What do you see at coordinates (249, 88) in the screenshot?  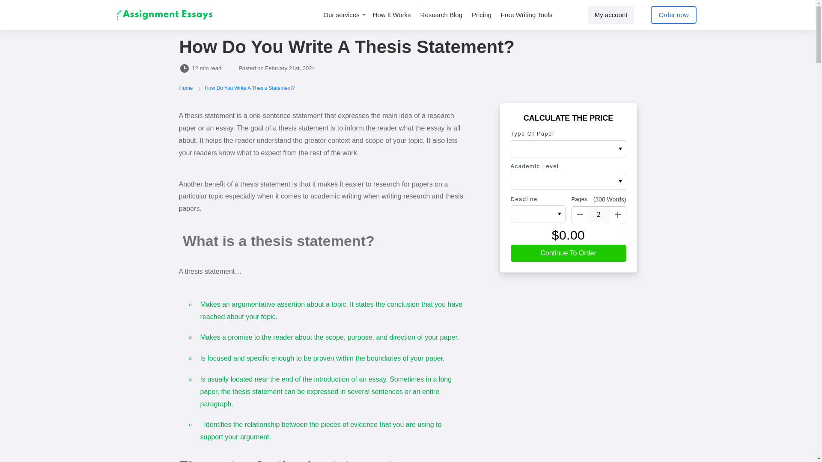 I see `How Do You Write A Thesis Statement?` at bounding box center [249, 88].